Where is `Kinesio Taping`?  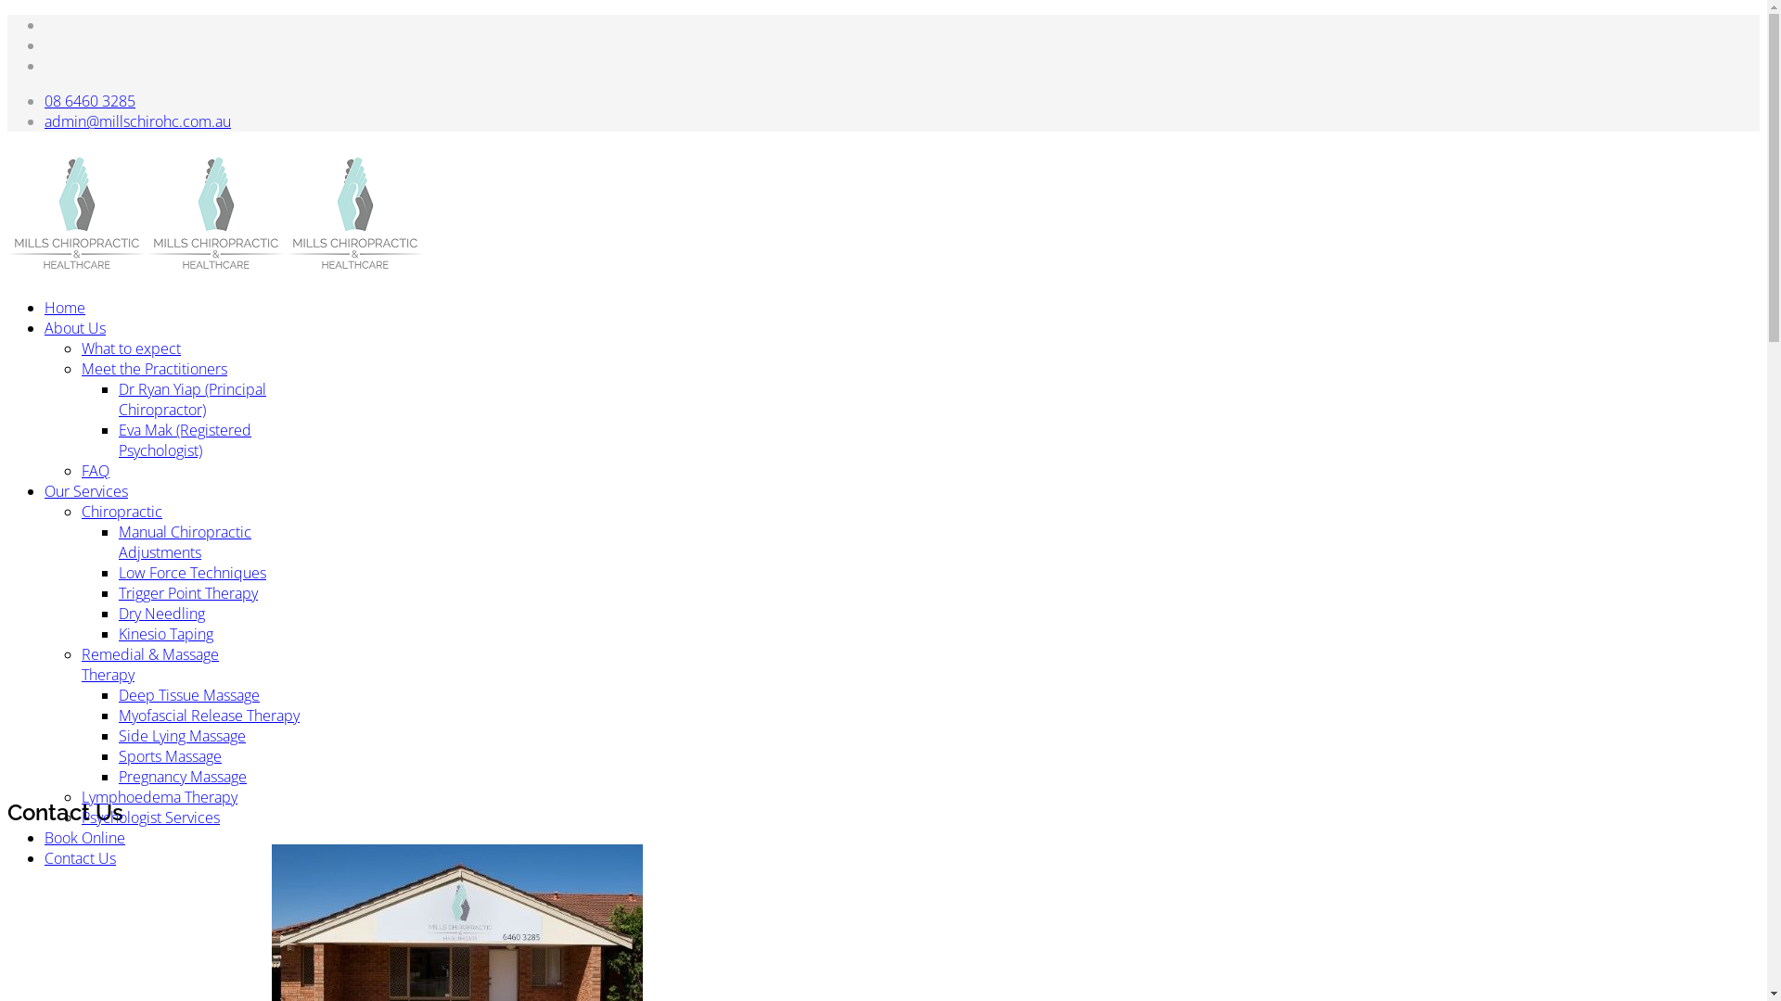
Kinesio Taping is located at coordinates (166, 634).